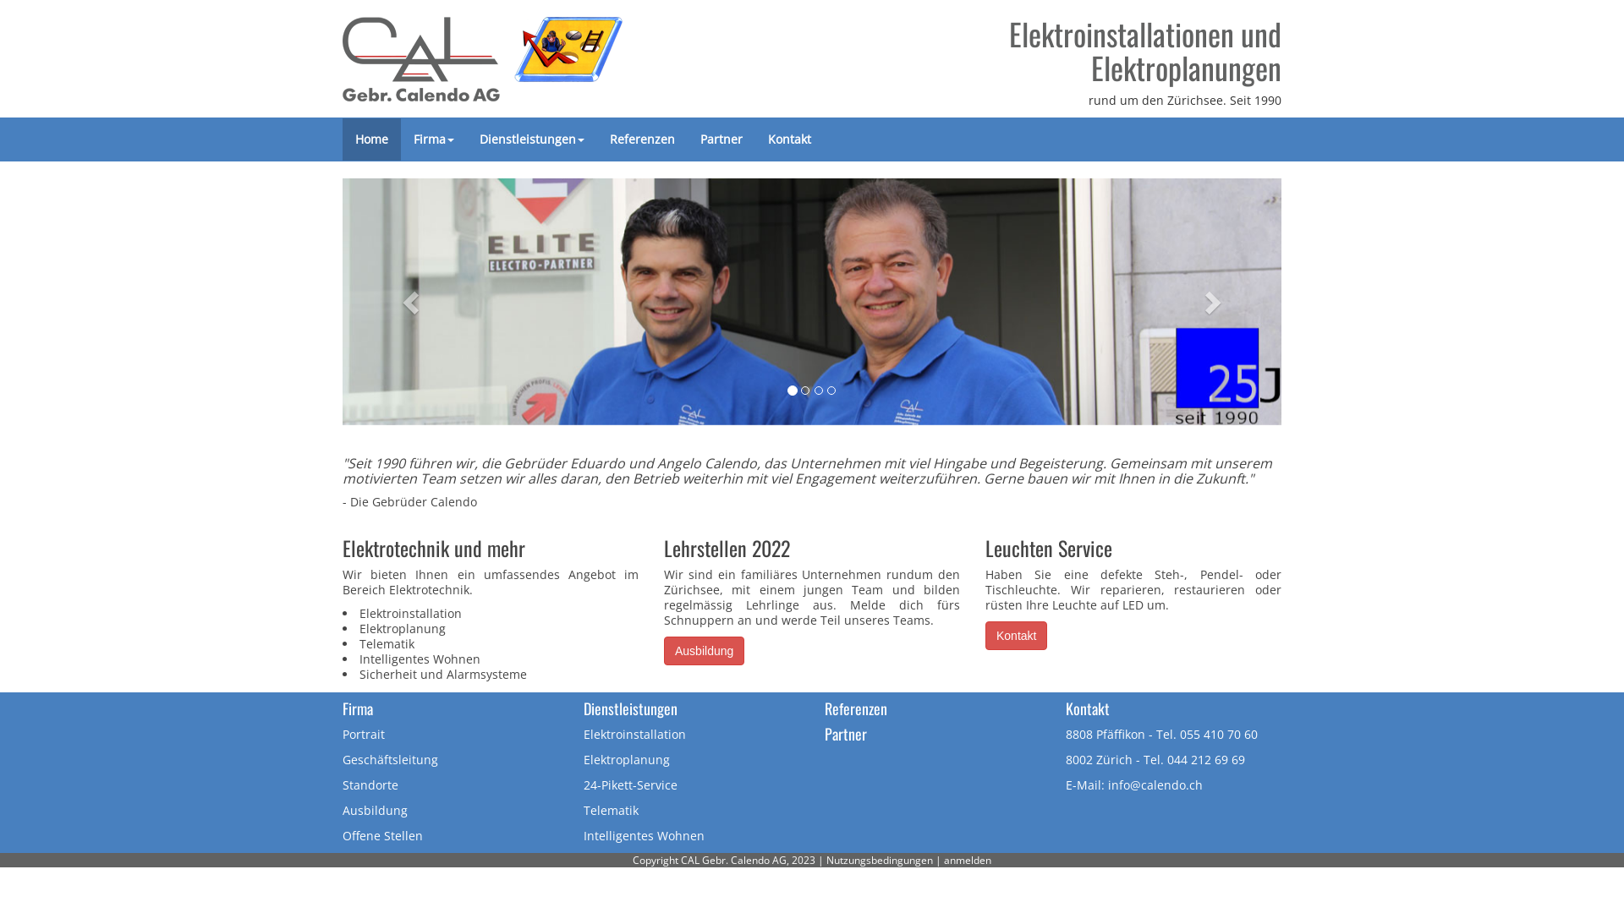 The image size is (1624, 913). Describe the element at coordinates (611, 810) in the screenshot. I see `Telematik` at that location.